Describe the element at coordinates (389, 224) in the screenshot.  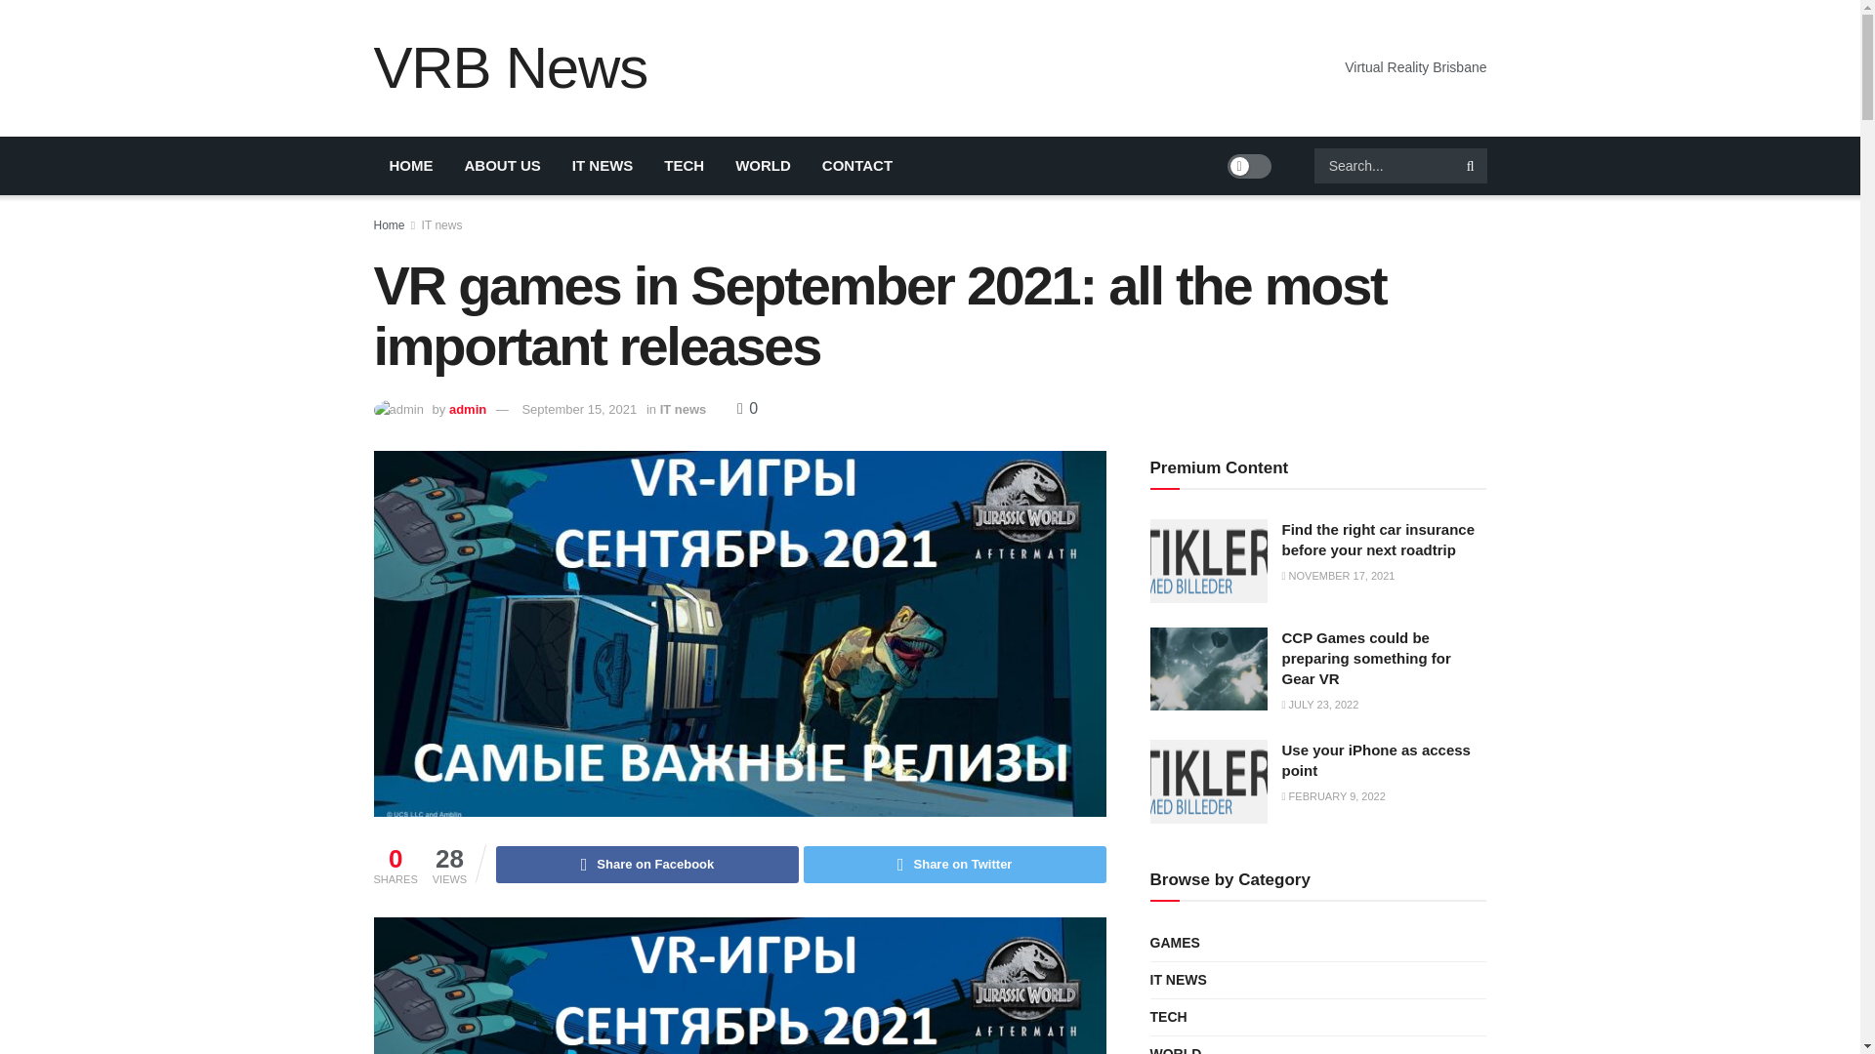
I see `Home` at that location.